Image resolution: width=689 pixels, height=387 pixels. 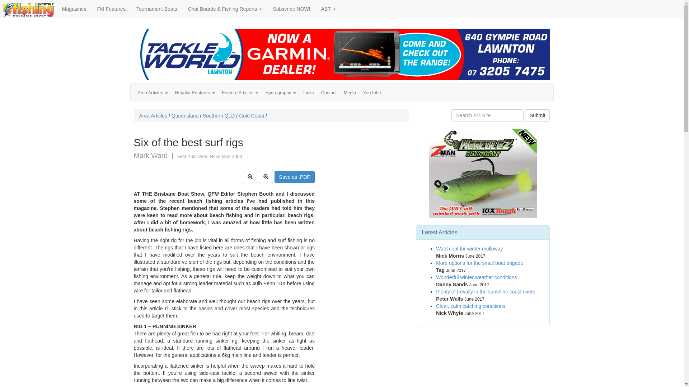 I want to click on TWLAWNTONGARMIN728x90, so click(x=342, y=54).